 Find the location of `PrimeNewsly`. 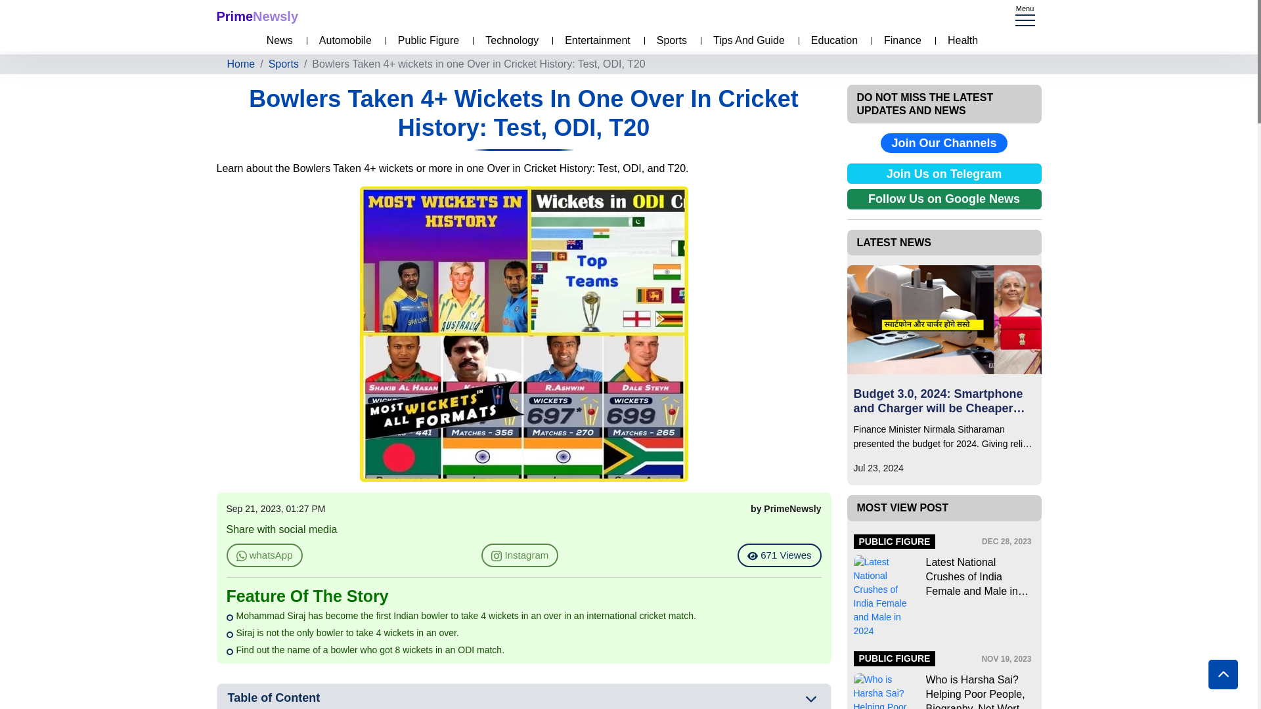

PrimeNewsly is located at coordinates (257, 16).